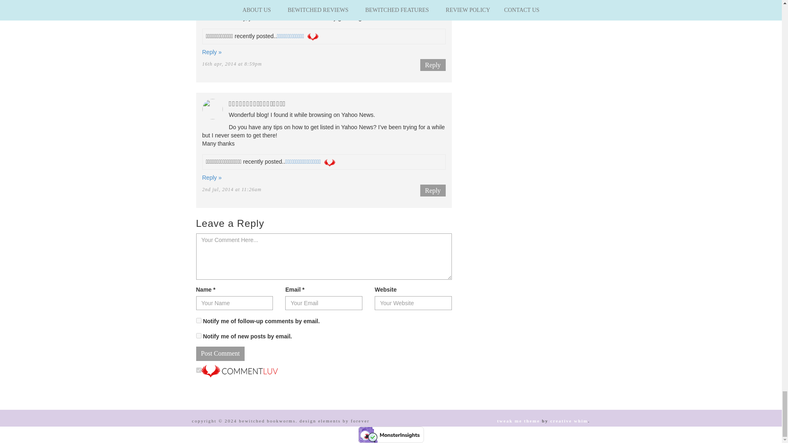 The image size is (788, 443). I want to click on subscribe, so click(199, 336).